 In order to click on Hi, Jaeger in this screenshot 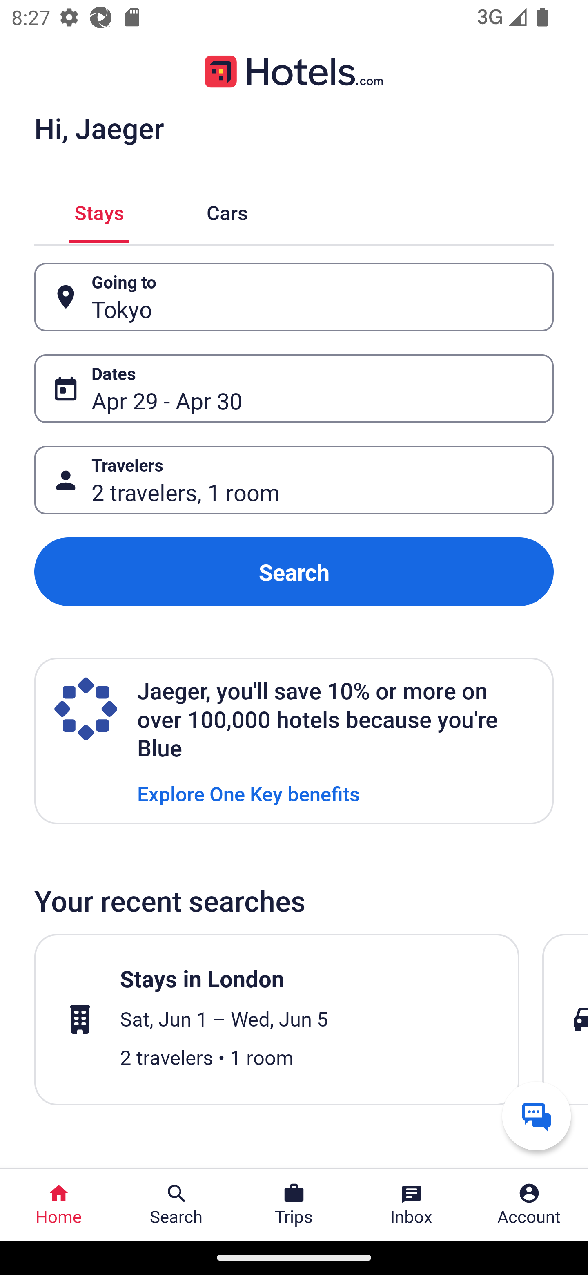, I will do `click(99, 127)`.